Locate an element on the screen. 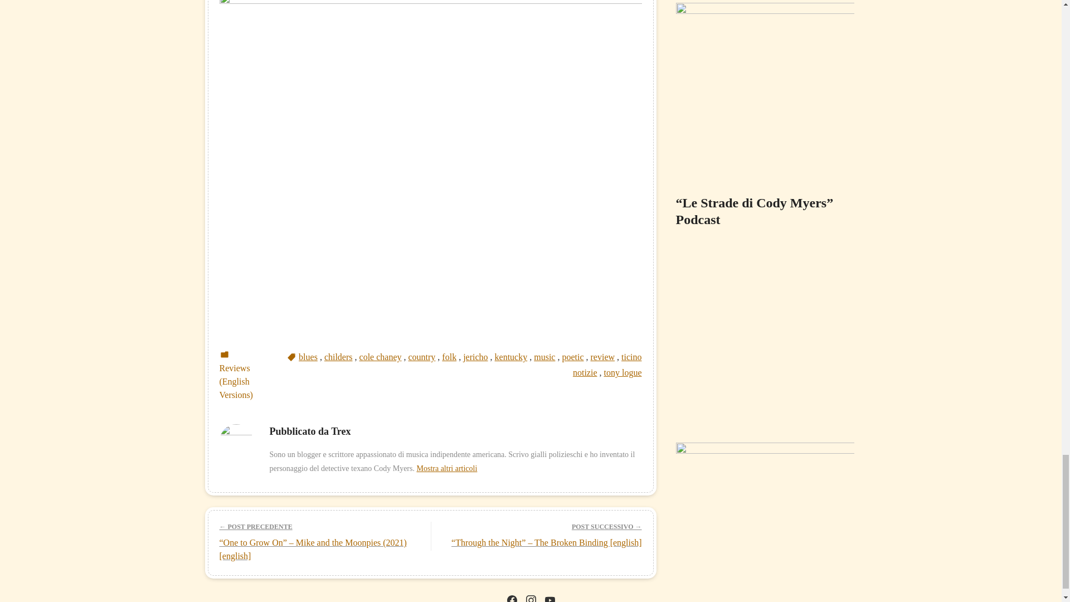 This screenshot has height=602, width=1070. review is located at coordinates (603, 357).